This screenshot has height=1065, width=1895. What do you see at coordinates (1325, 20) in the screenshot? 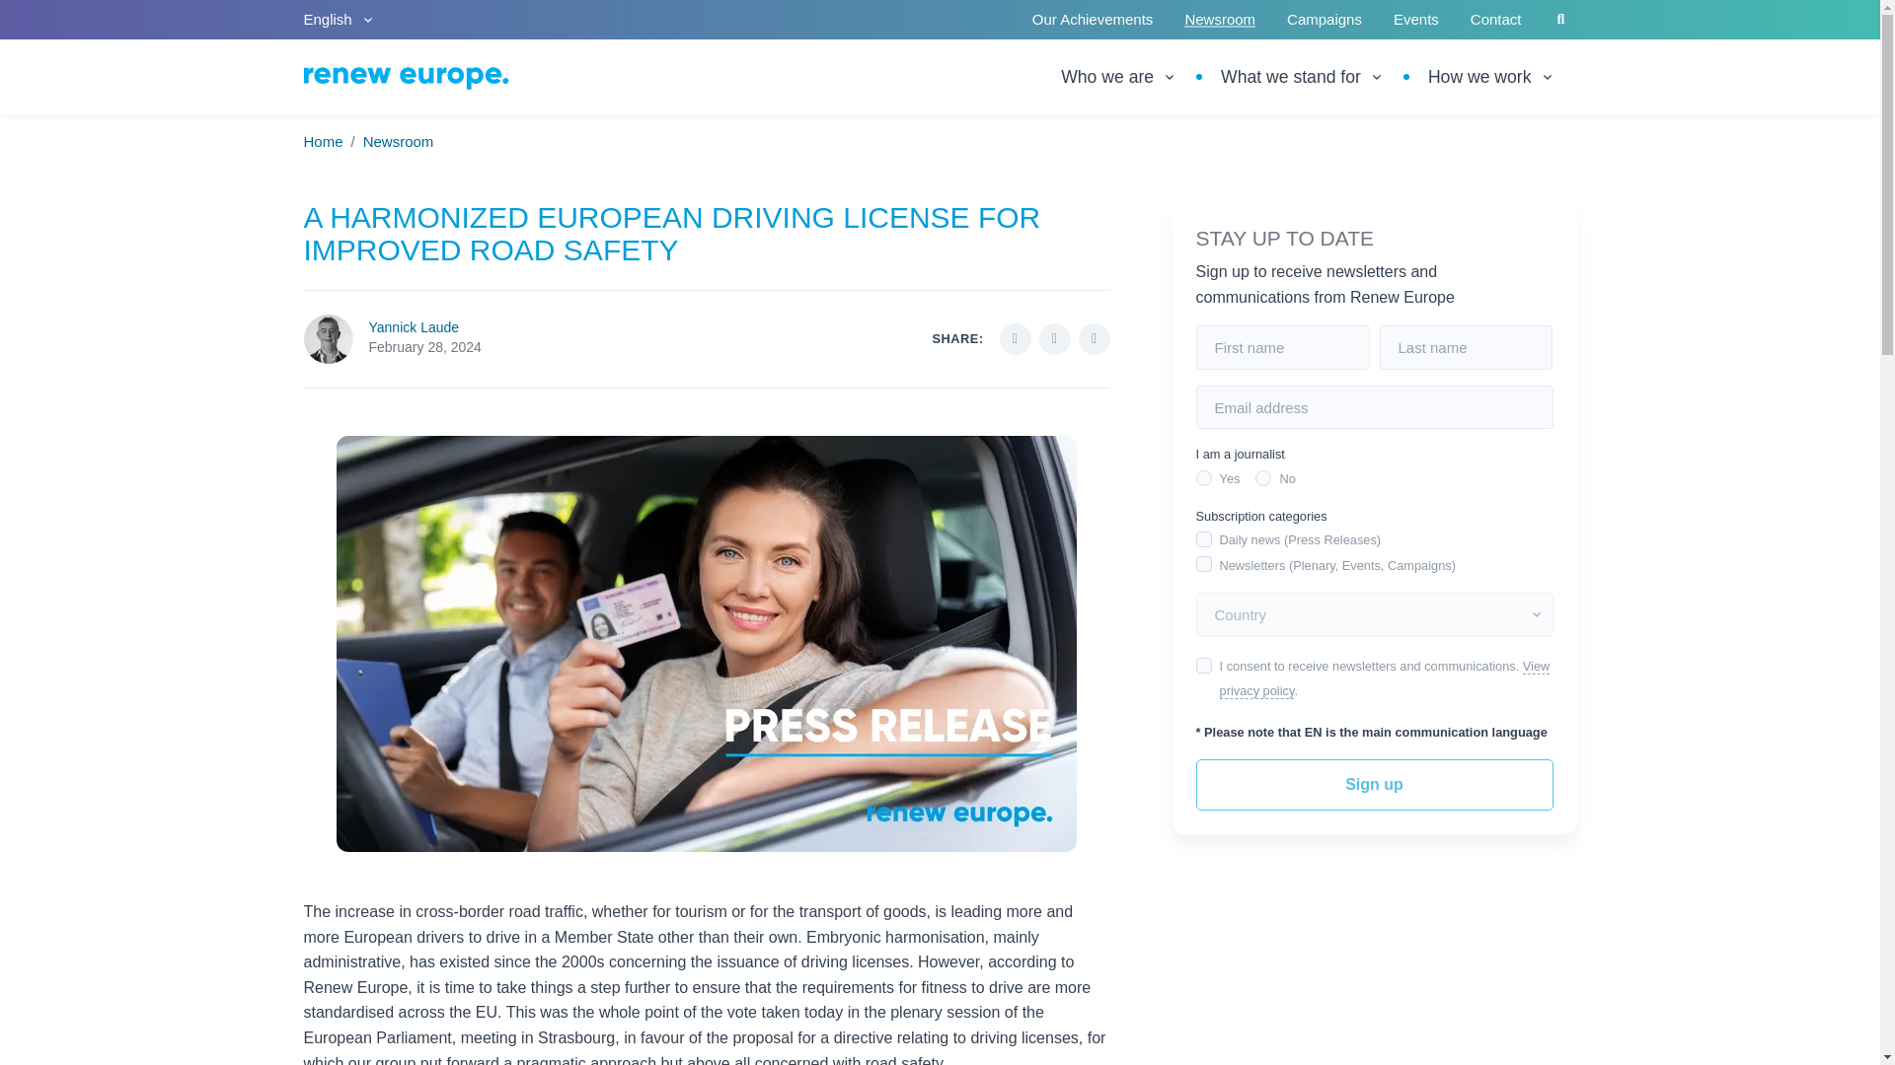
I see `Campaigns` at bounding box center [1325, 20].